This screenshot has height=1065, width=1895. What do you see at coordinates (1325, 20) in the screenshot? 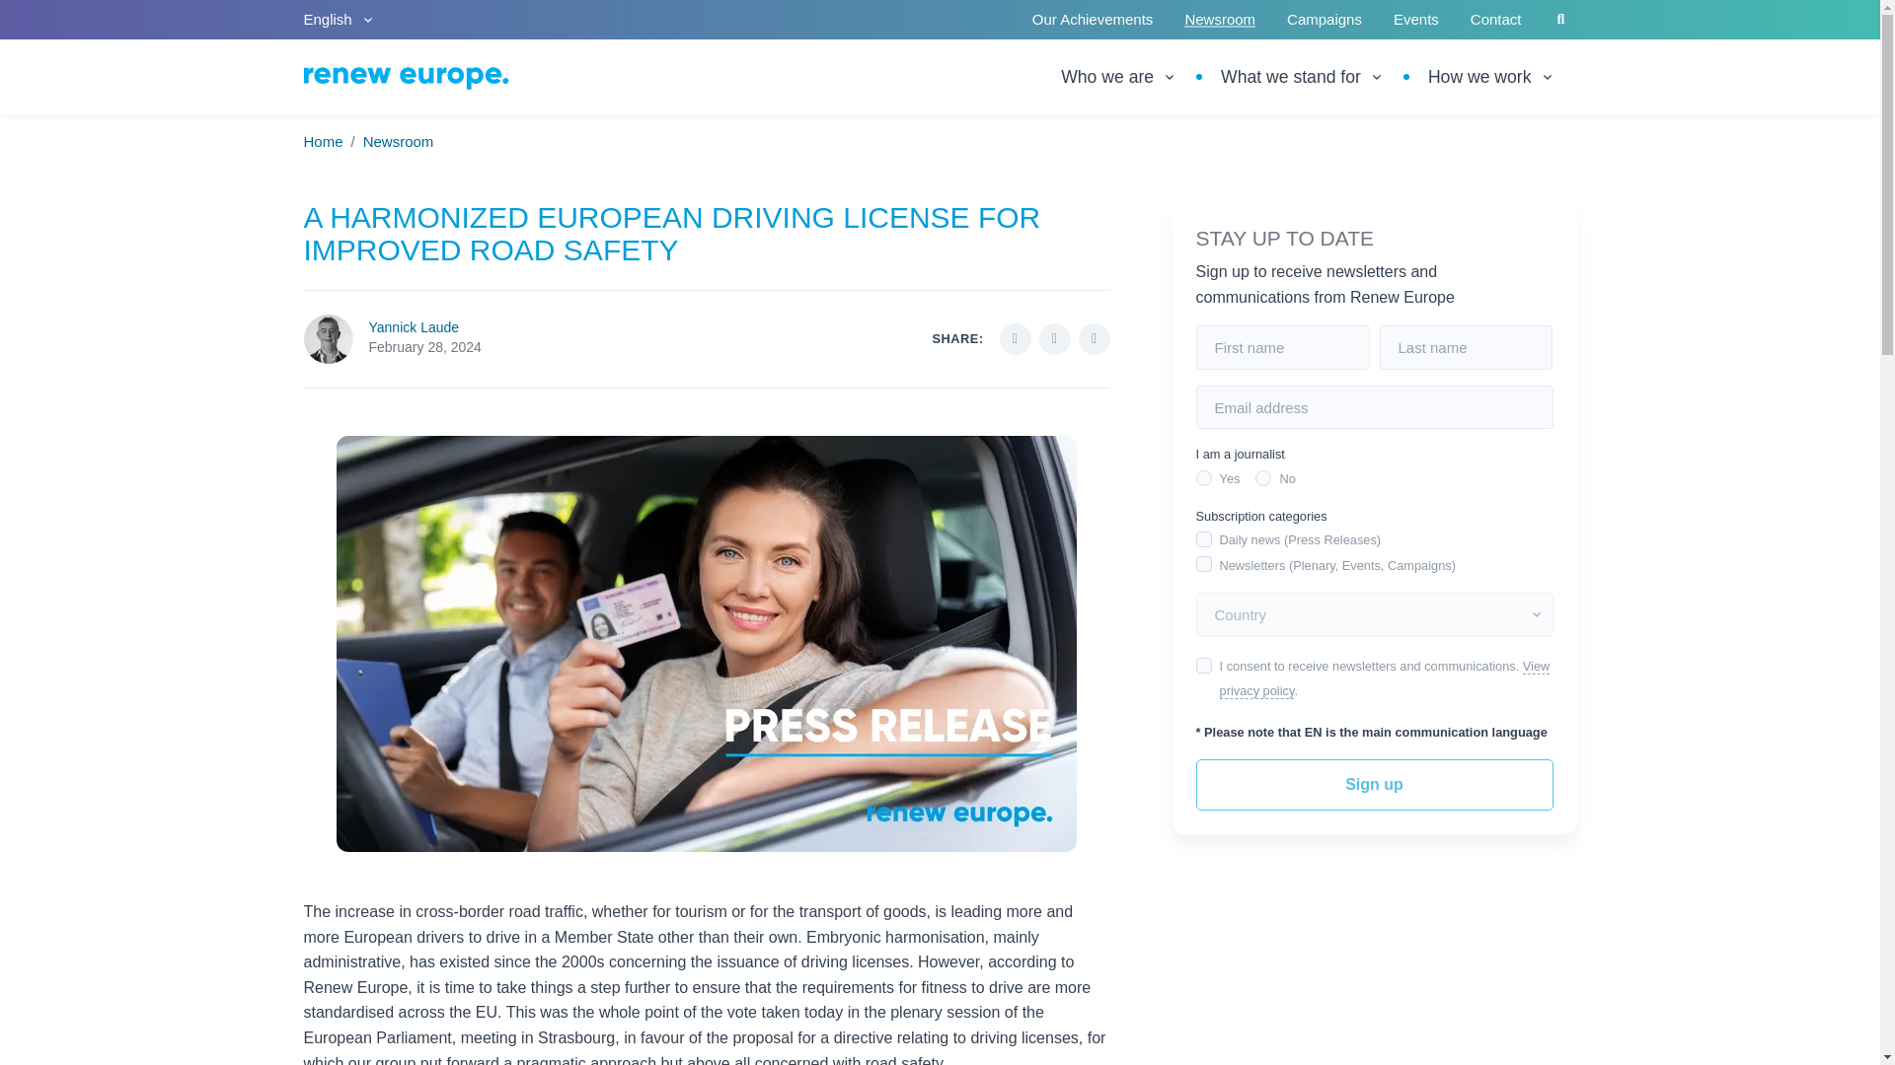
I see `Campaigns` at bounding box center [1325, 20].